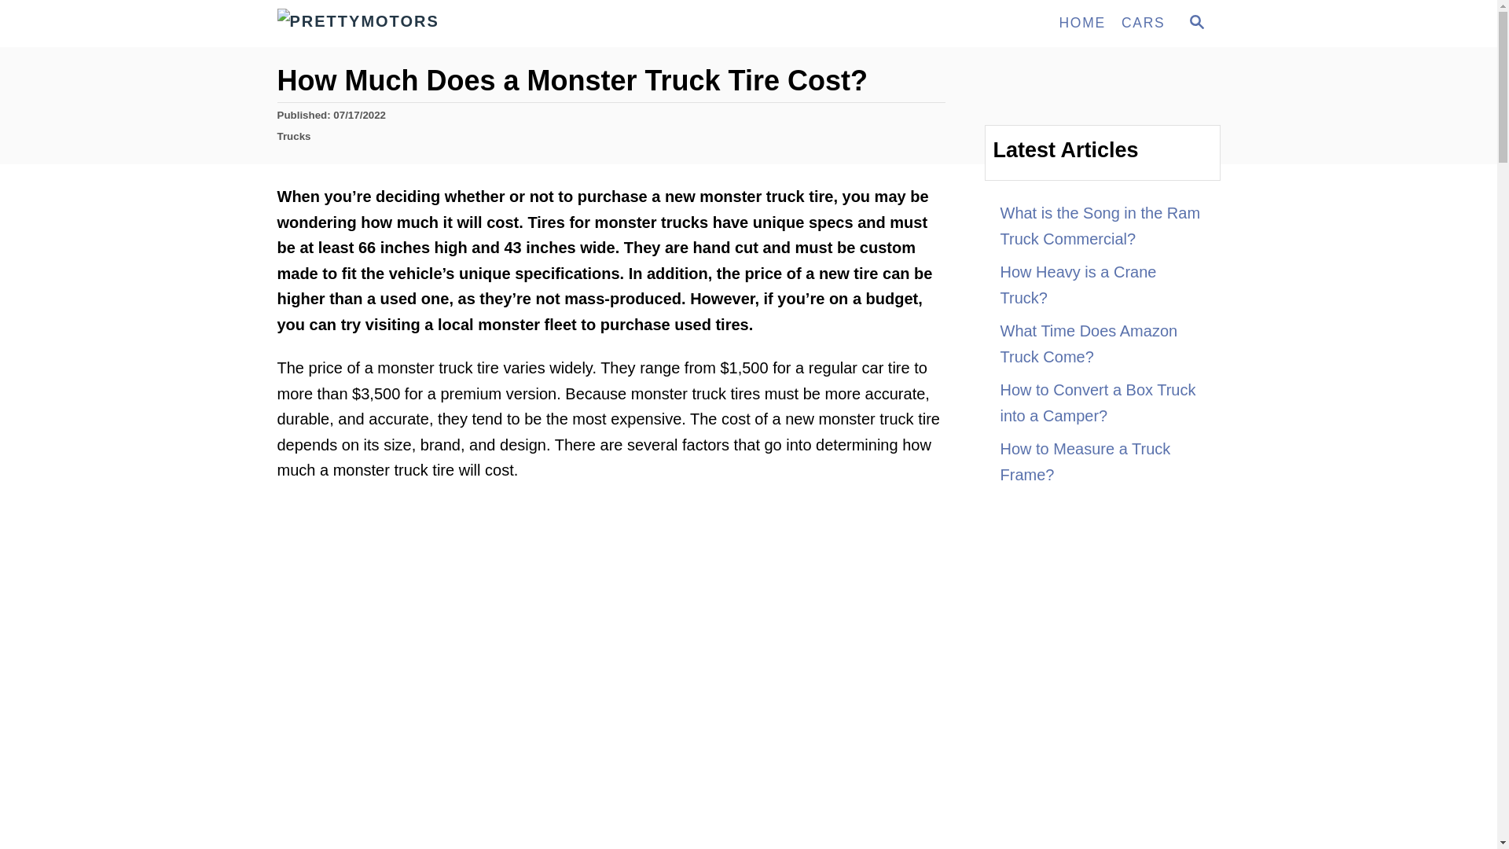 The width and height of the screenshot is (1509, 849). I want to click on HOME, so click(1195, 24).